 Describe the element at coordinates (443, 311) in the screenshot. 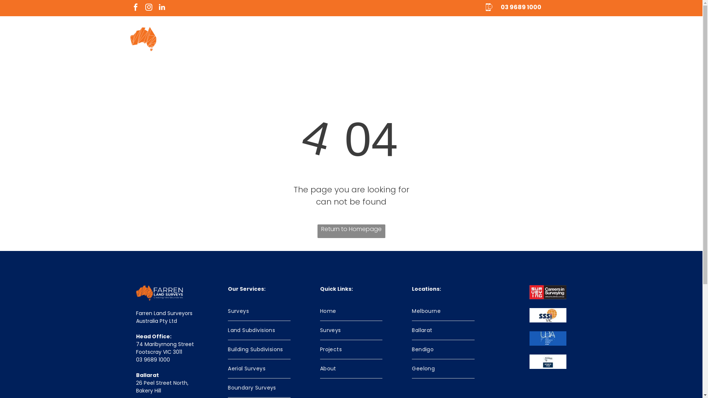

I see `Melbourne` at that location.